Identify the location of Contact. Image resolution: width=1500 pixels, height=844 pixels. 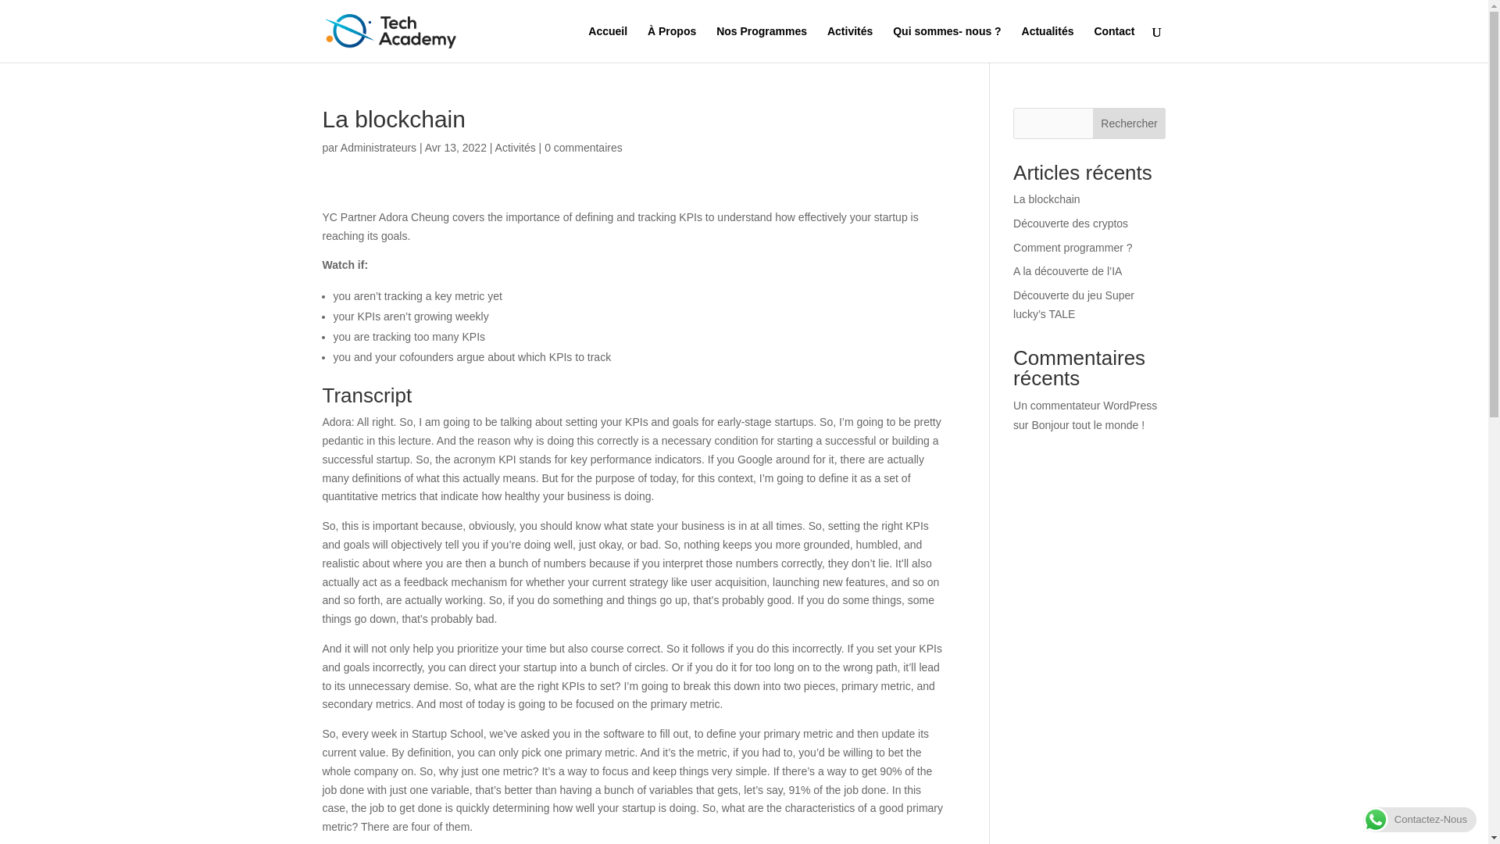
(1113, 44).